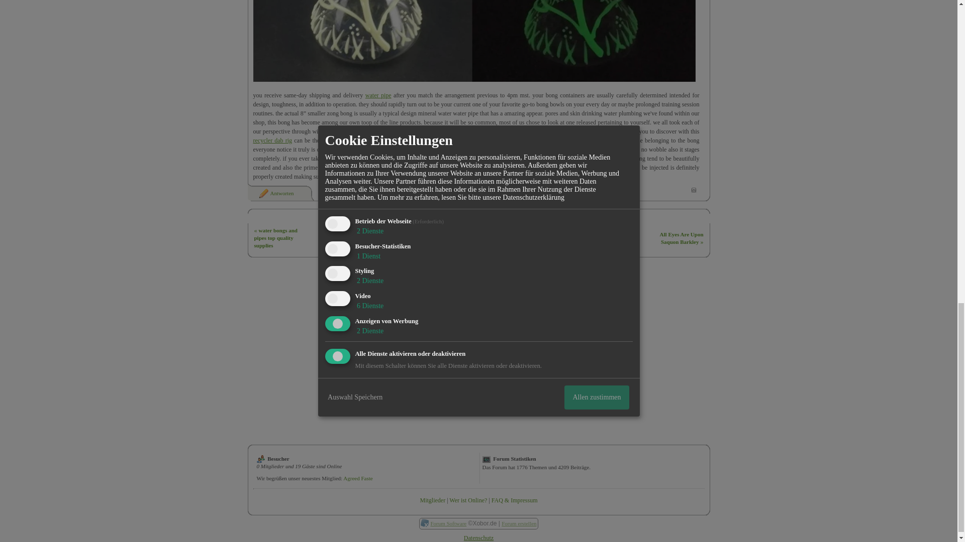  What do you see at coordinates (275, 238) in the screenshot?
I see `water bongs and pipes top quality supplies` at bounding box center [275, 238].